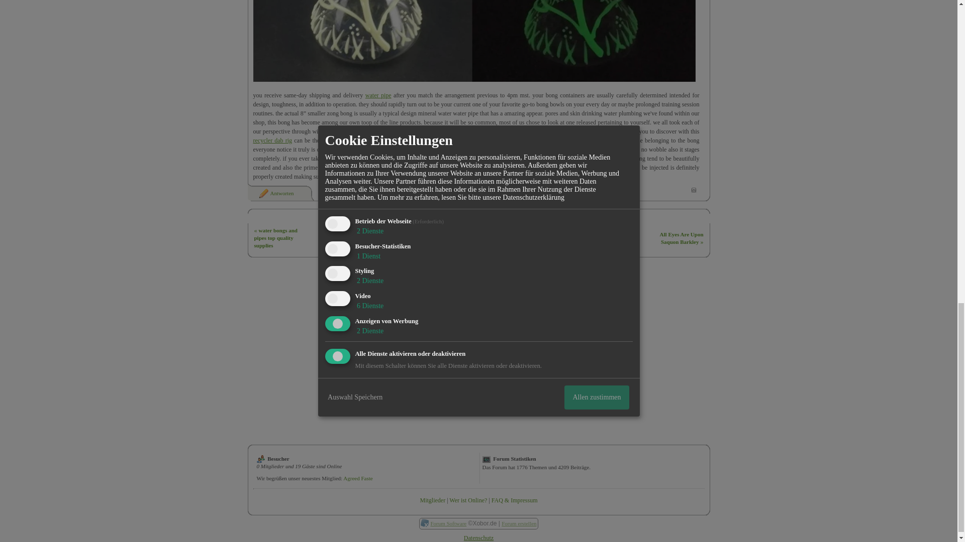  What do you see at coordinates (275, 238) in the screenshot?
I see `water bongs and pipes top quality supplies` at bounding box center [275, 238].